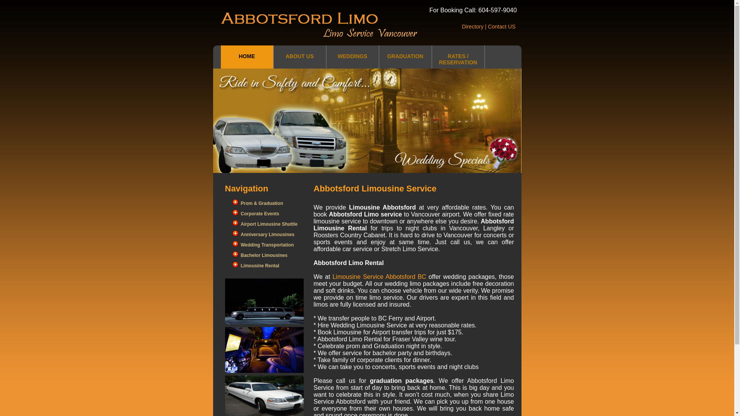  Describe the element at coordinates (262, 203) in the screenshot. I see `Prom & Graduation` at that location.